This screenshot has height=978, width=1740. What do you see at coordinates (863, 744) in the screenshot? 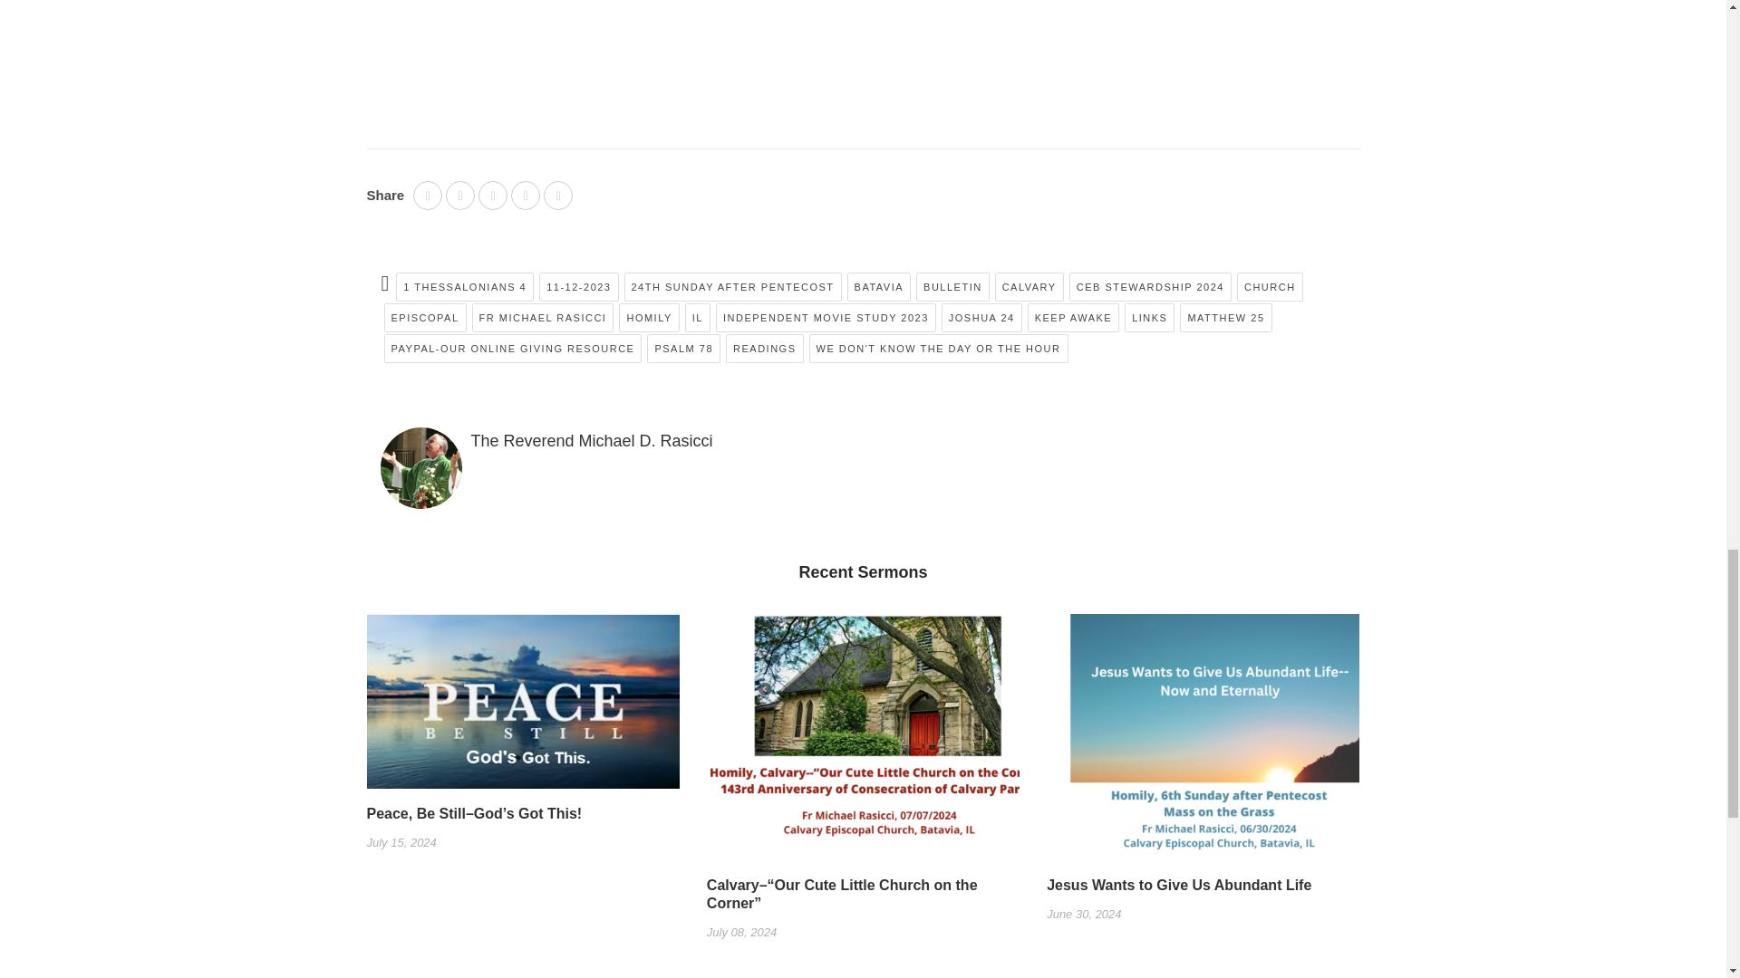
I see `Calvary--"Our Cute Little Church on the Corner"` at bounding box center [863, 744].